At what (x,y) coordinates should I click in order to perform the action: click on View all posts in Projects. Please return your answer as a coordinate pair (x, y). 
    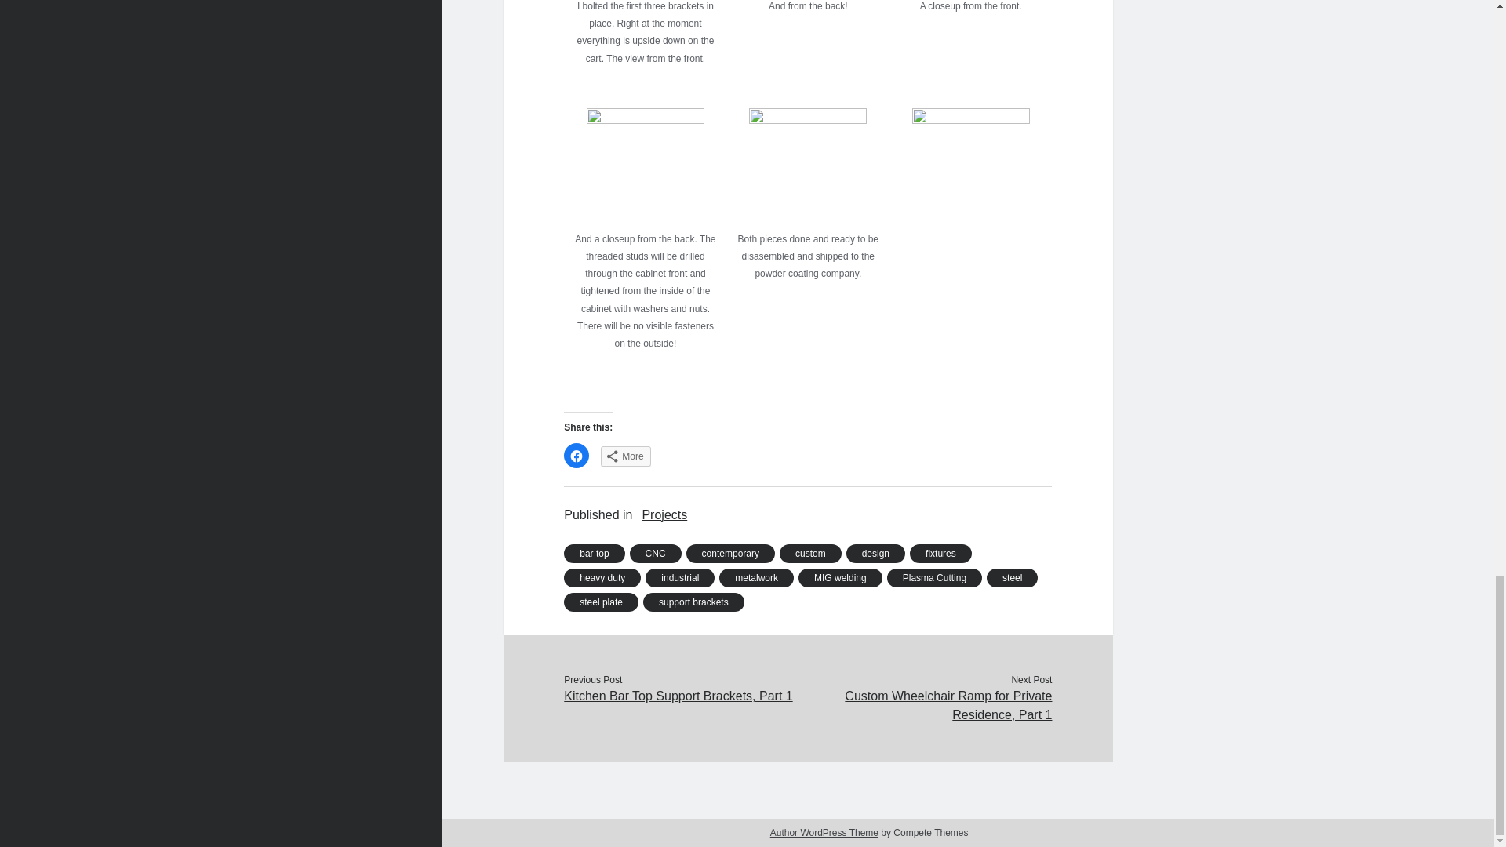
    Looking at the image, I should click on (664, 514).